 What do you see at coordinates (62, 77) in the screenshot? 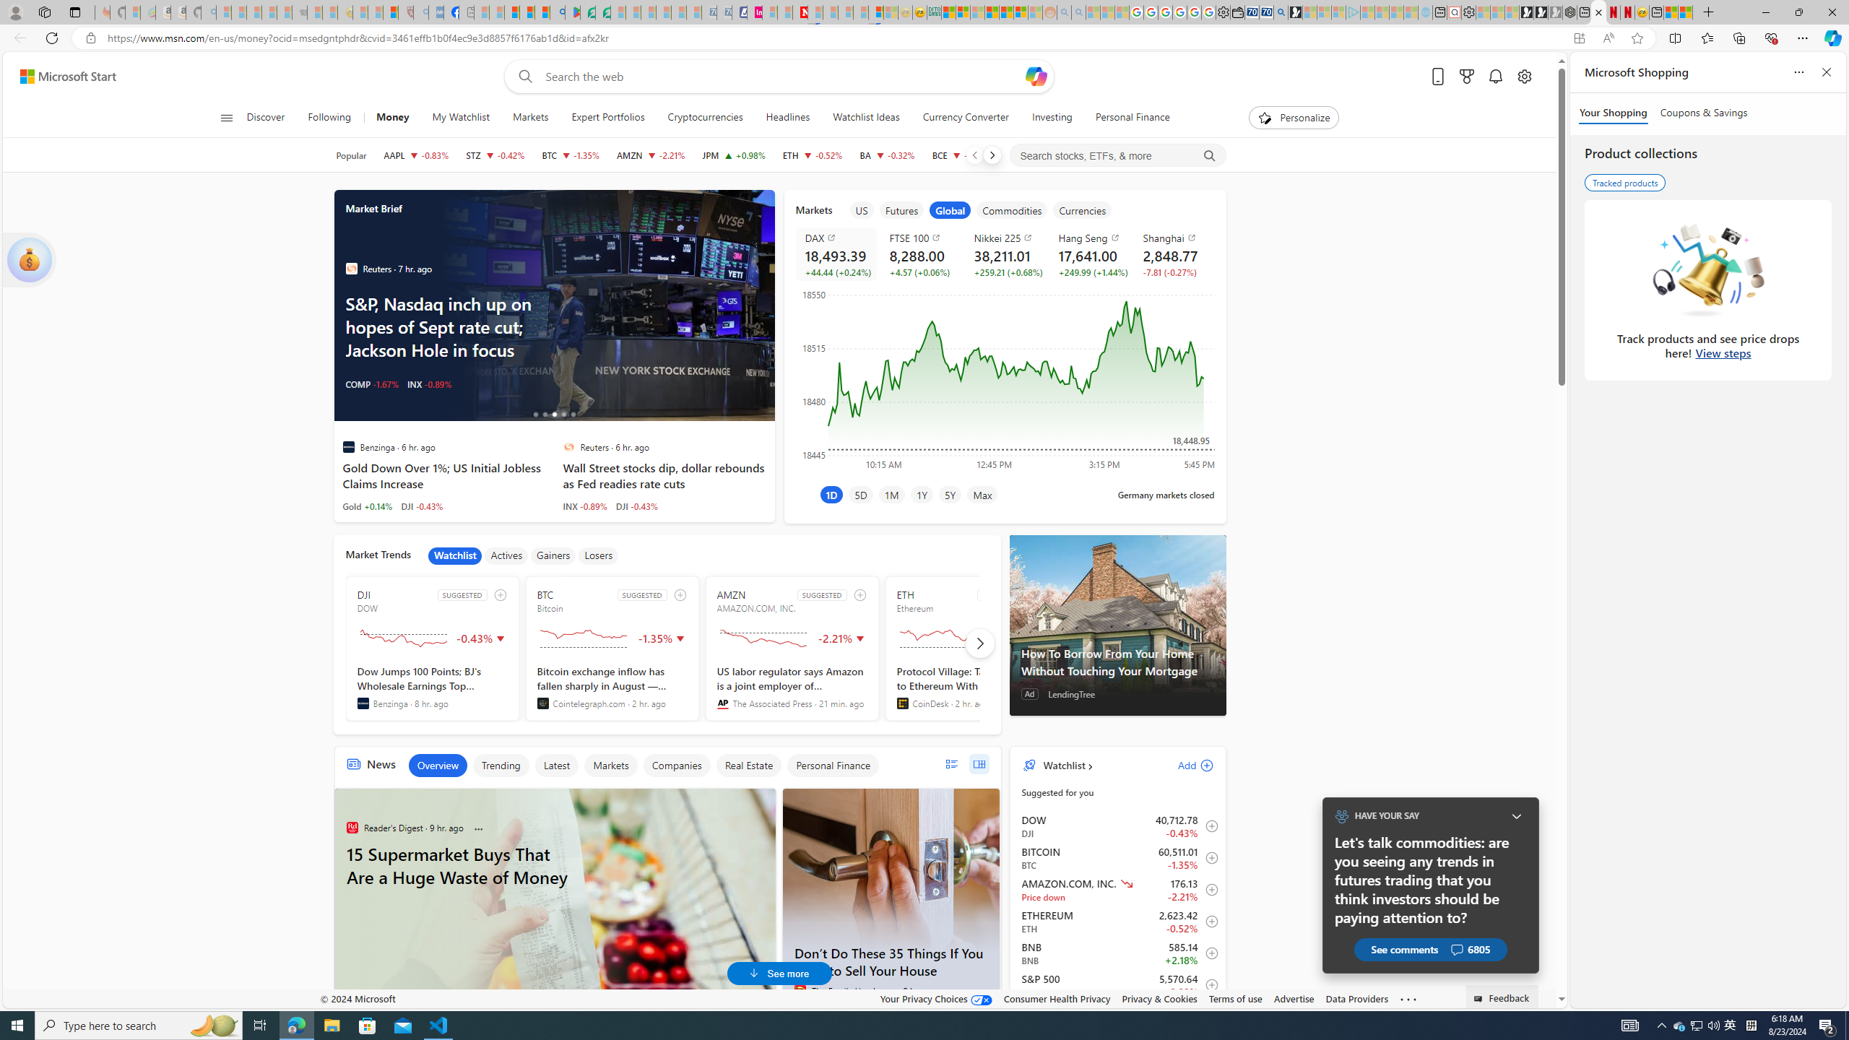
I see `Skip to content` at bounding box center [62, 77].